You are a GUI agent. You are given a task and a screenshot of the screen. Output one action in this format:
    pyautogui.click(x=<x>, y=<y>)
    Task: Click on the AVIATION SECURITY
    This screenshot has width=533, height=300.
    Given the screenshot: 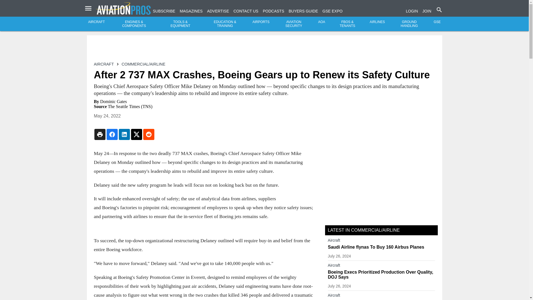 What is the action you would take?
    pyautogui.click(x=294, y=24)
    